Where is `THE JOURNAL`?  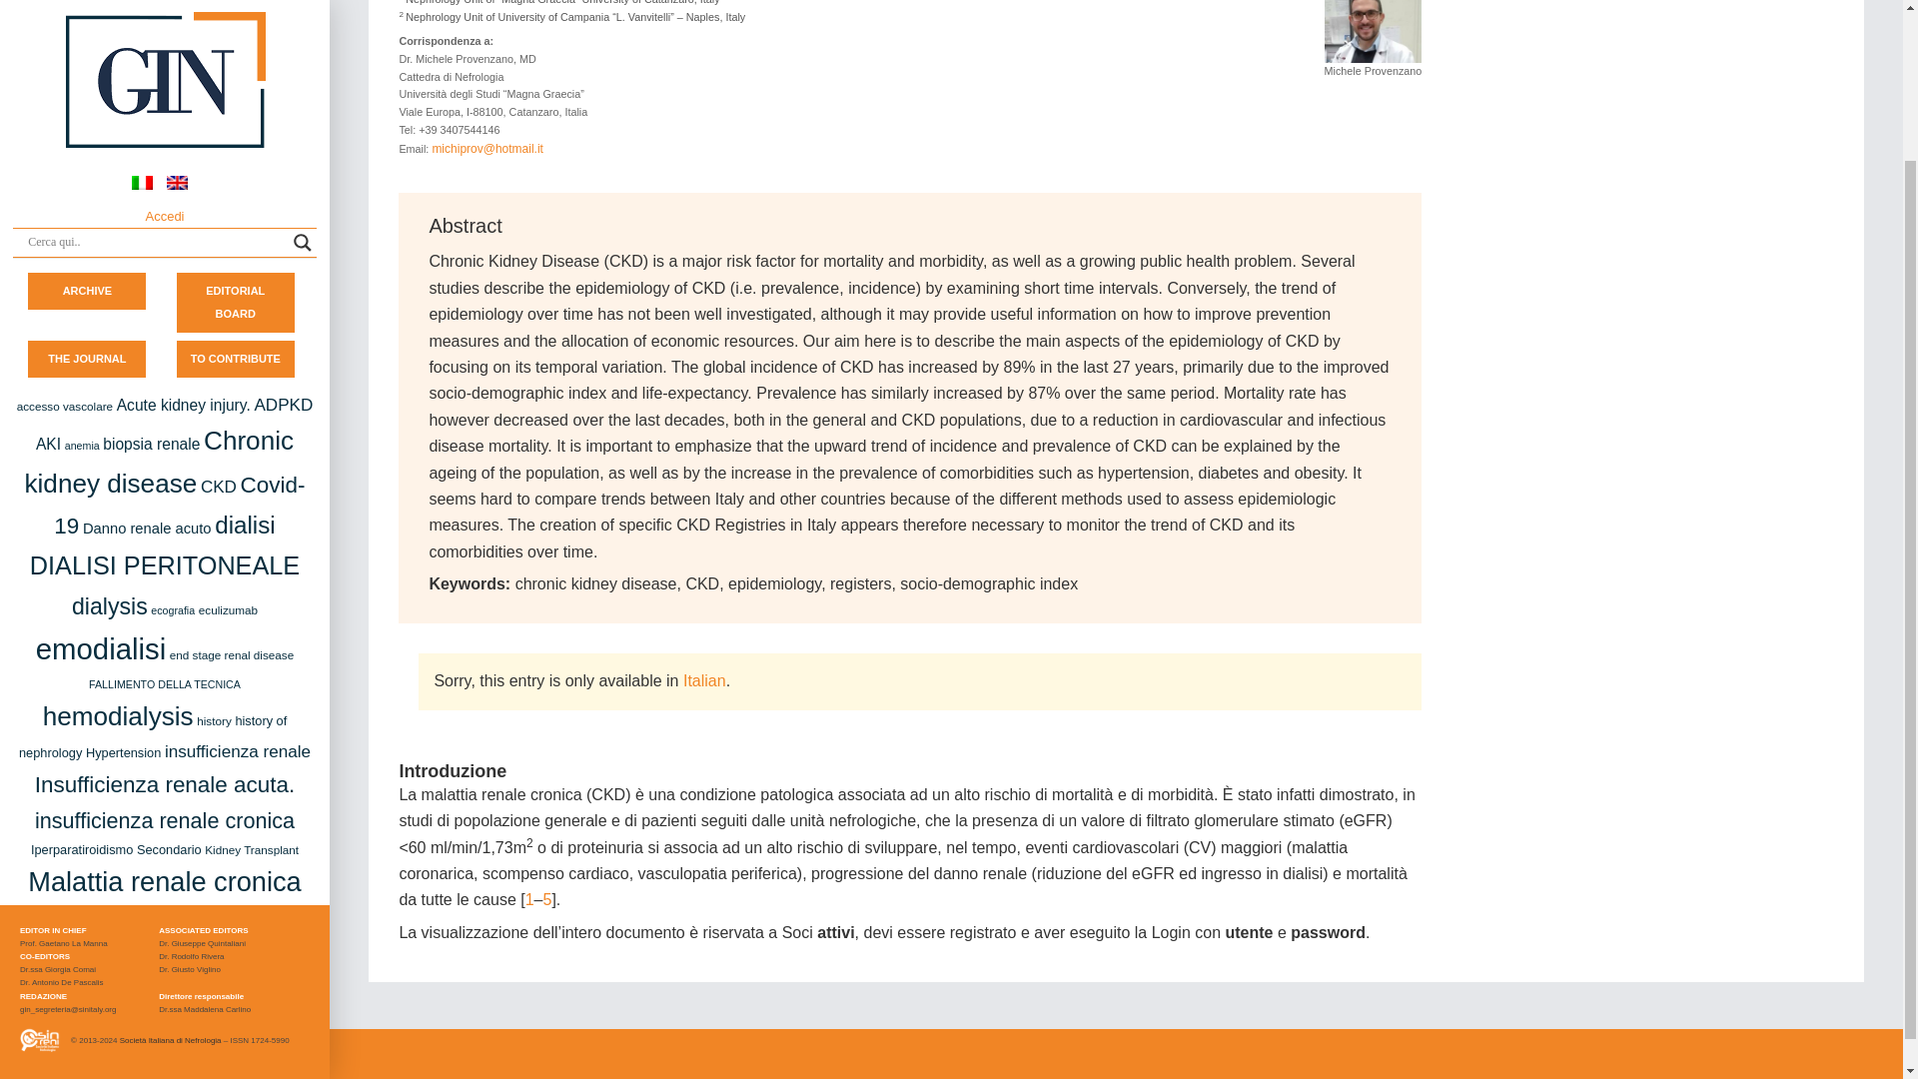 THE JOURNAL is located at coordinates (87, 180).